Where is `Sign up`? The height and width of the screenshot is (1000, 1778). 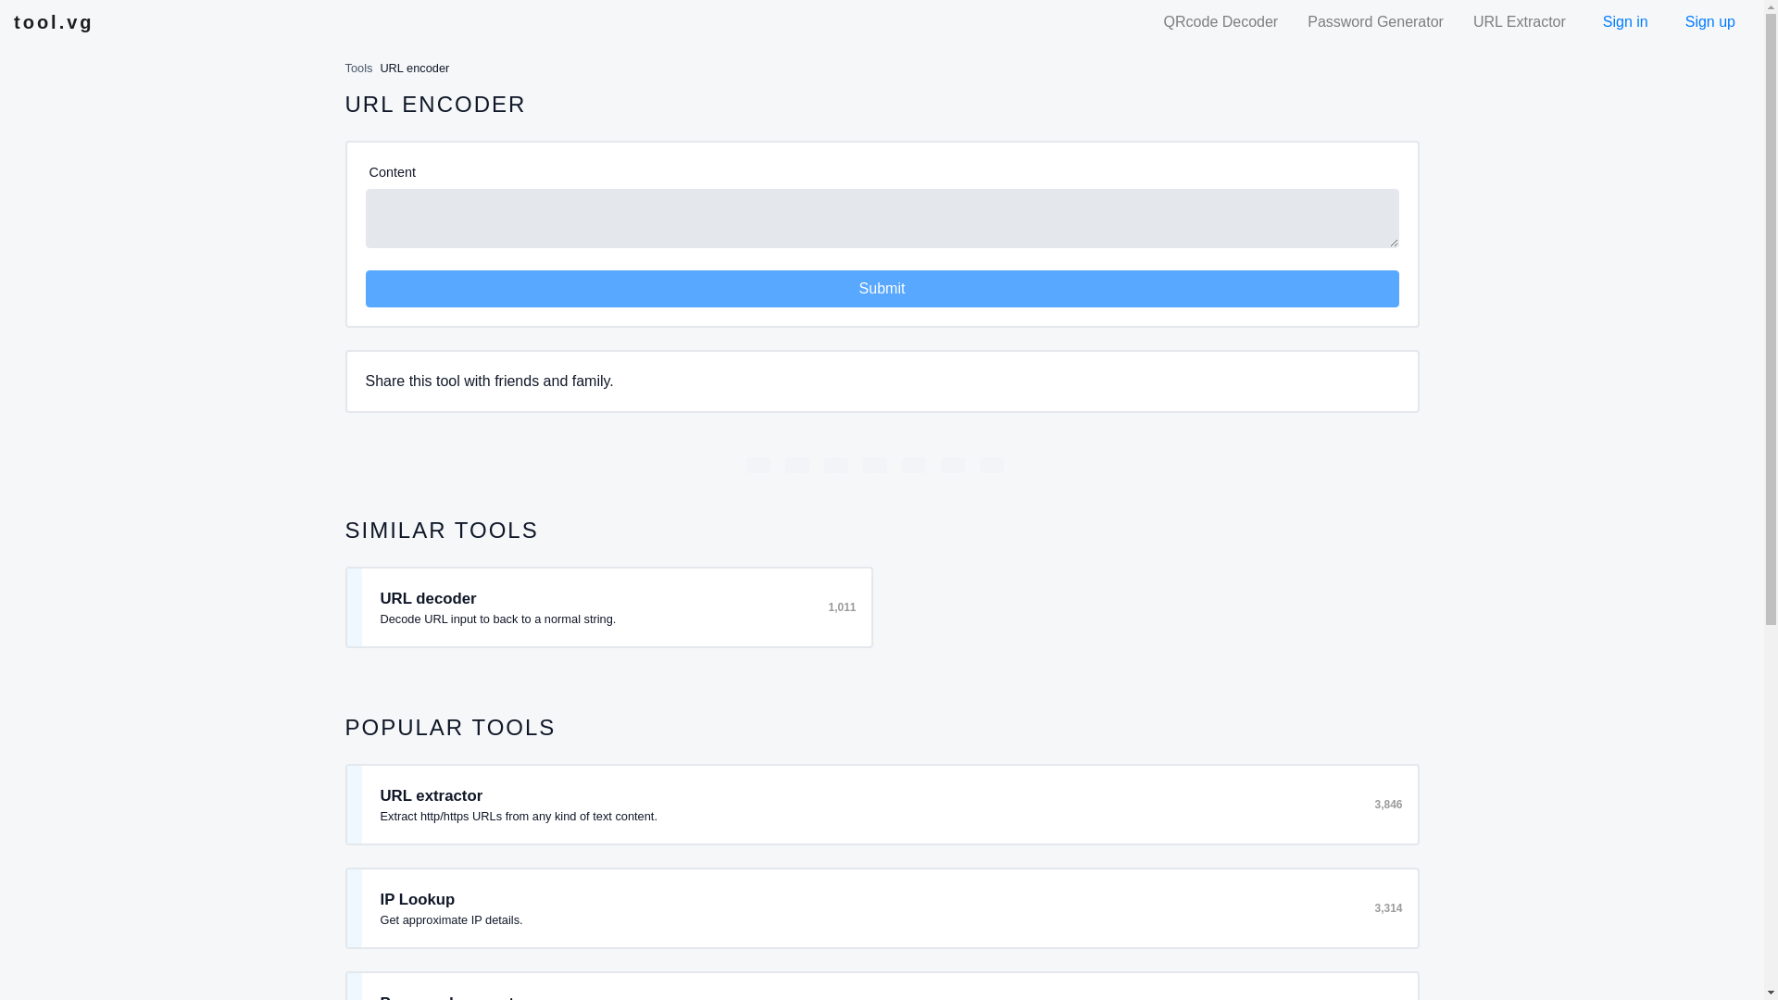 Sign up is located at coordinates (1706, 22).